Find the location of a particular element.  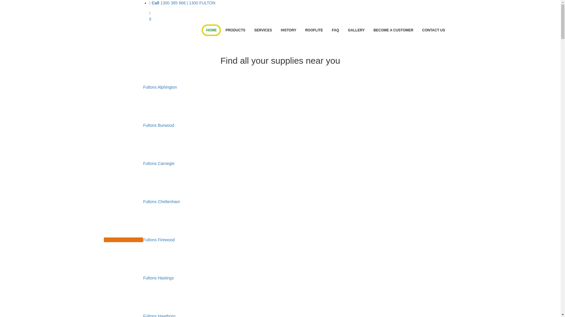

Fultons Hastings is located at coordinates (139, 278).